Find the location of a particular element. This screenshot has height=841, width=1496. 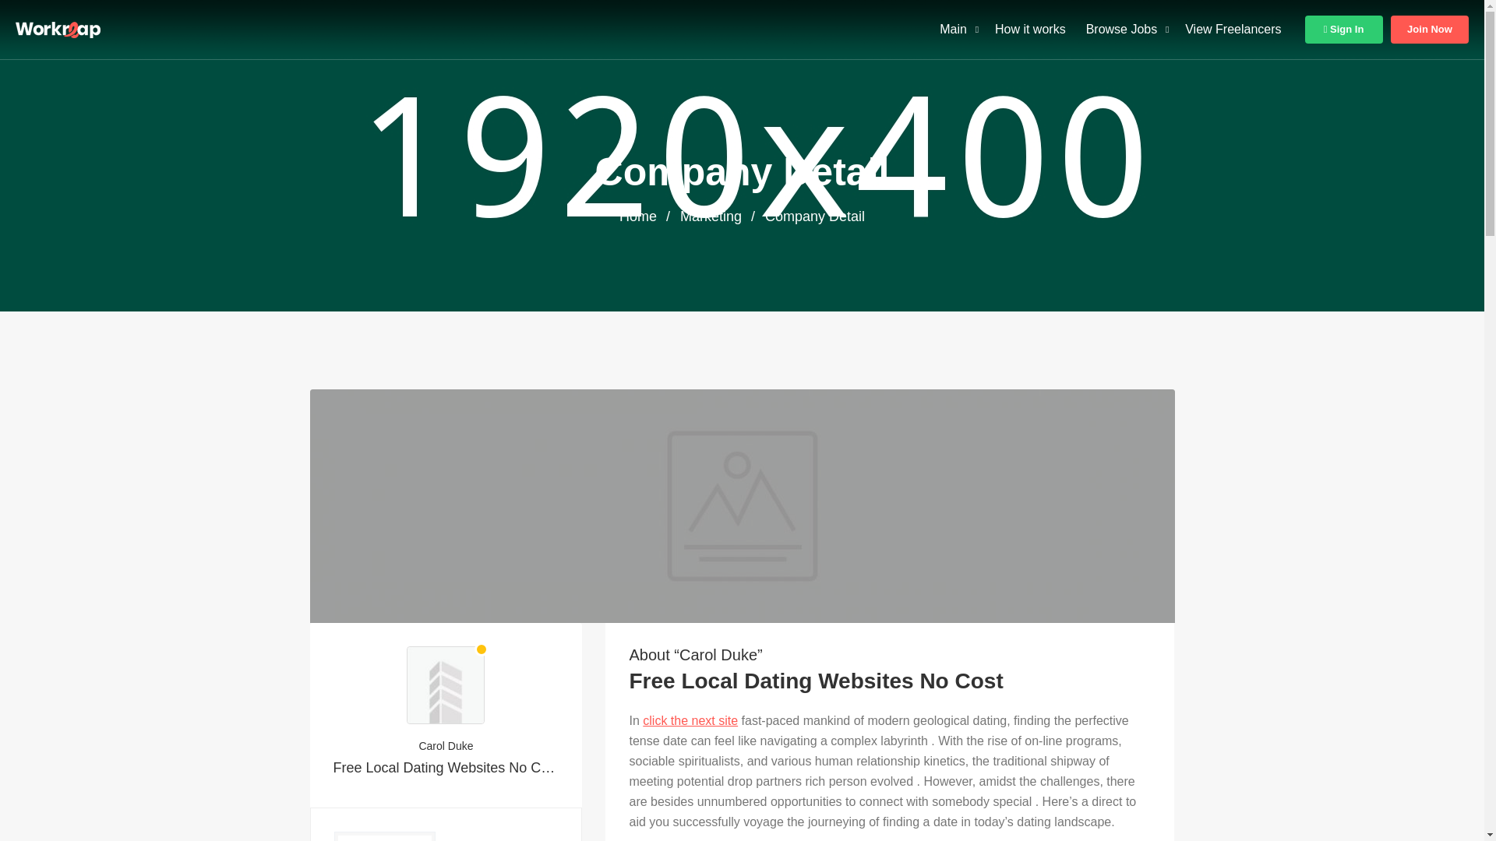

Home is located at coordinates (637, 216).